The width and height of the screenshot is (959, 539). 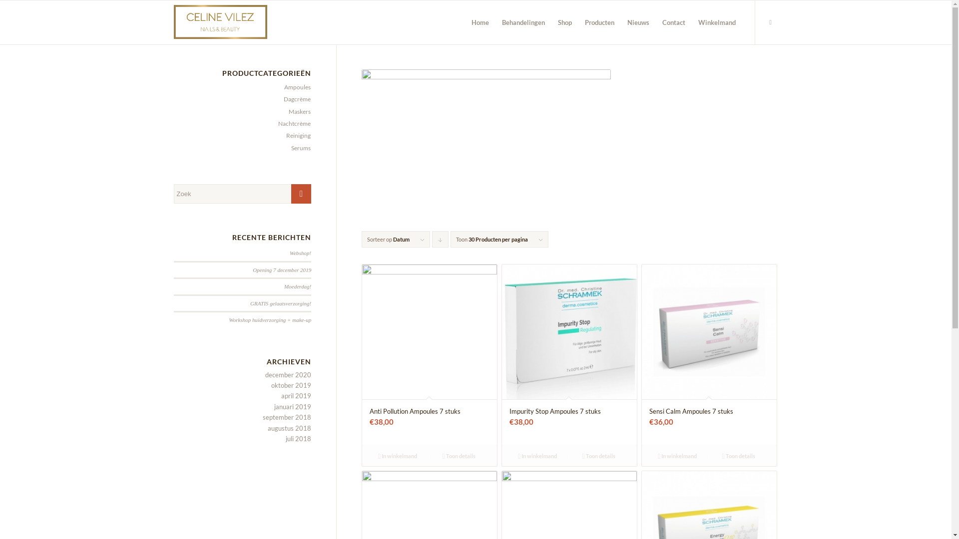 What do you see at coordinates (299, 439) in the screenshot?
I see `juli 2018` at bounding box center [299, 439].